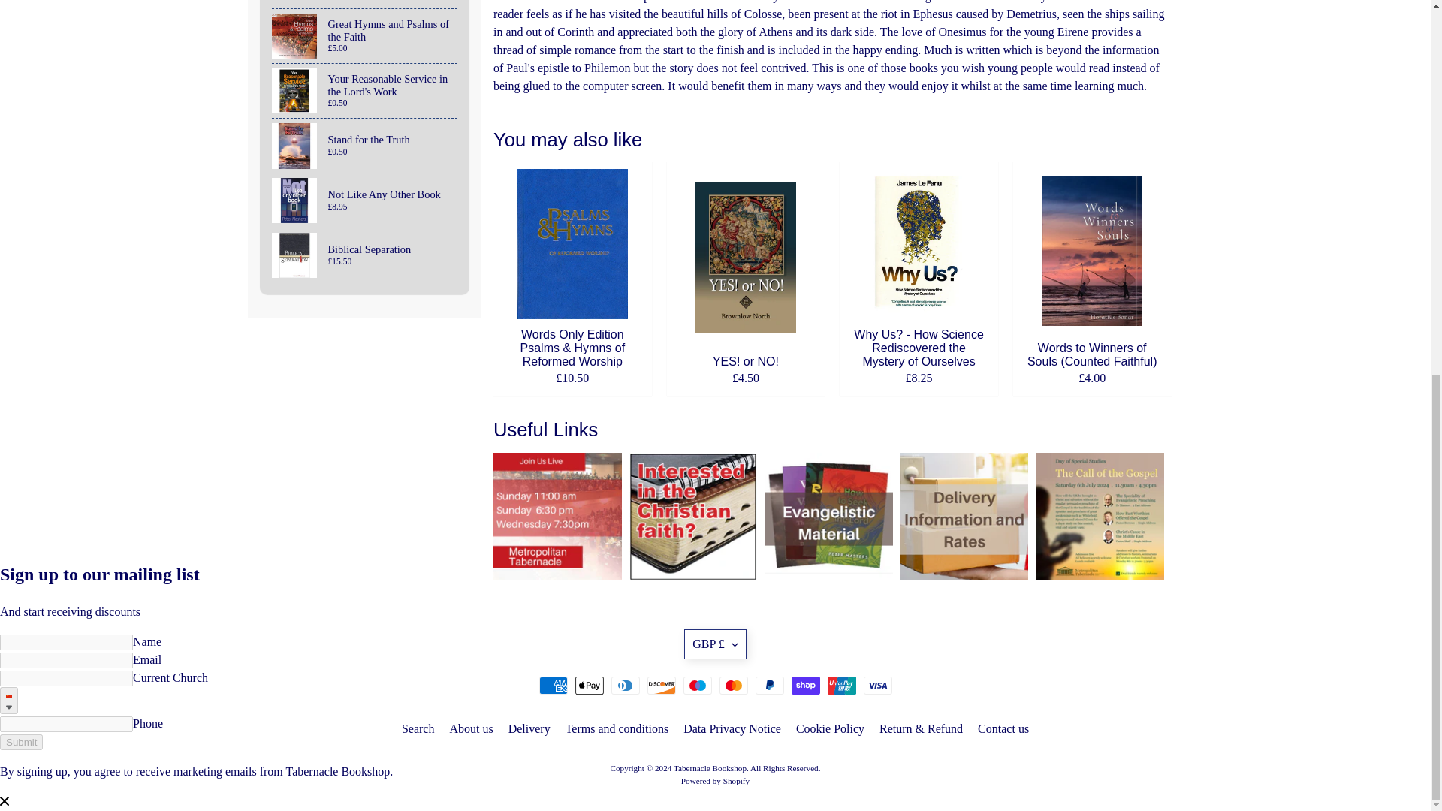 This screenshot has height=811, width=1442. Describe the element at coordinates (878, 685) in the screenshot. I see `Visa` at that location.